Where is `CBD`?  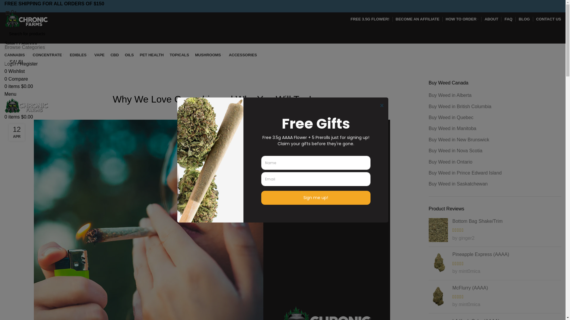 CBD is located at coordinates (115, 55).